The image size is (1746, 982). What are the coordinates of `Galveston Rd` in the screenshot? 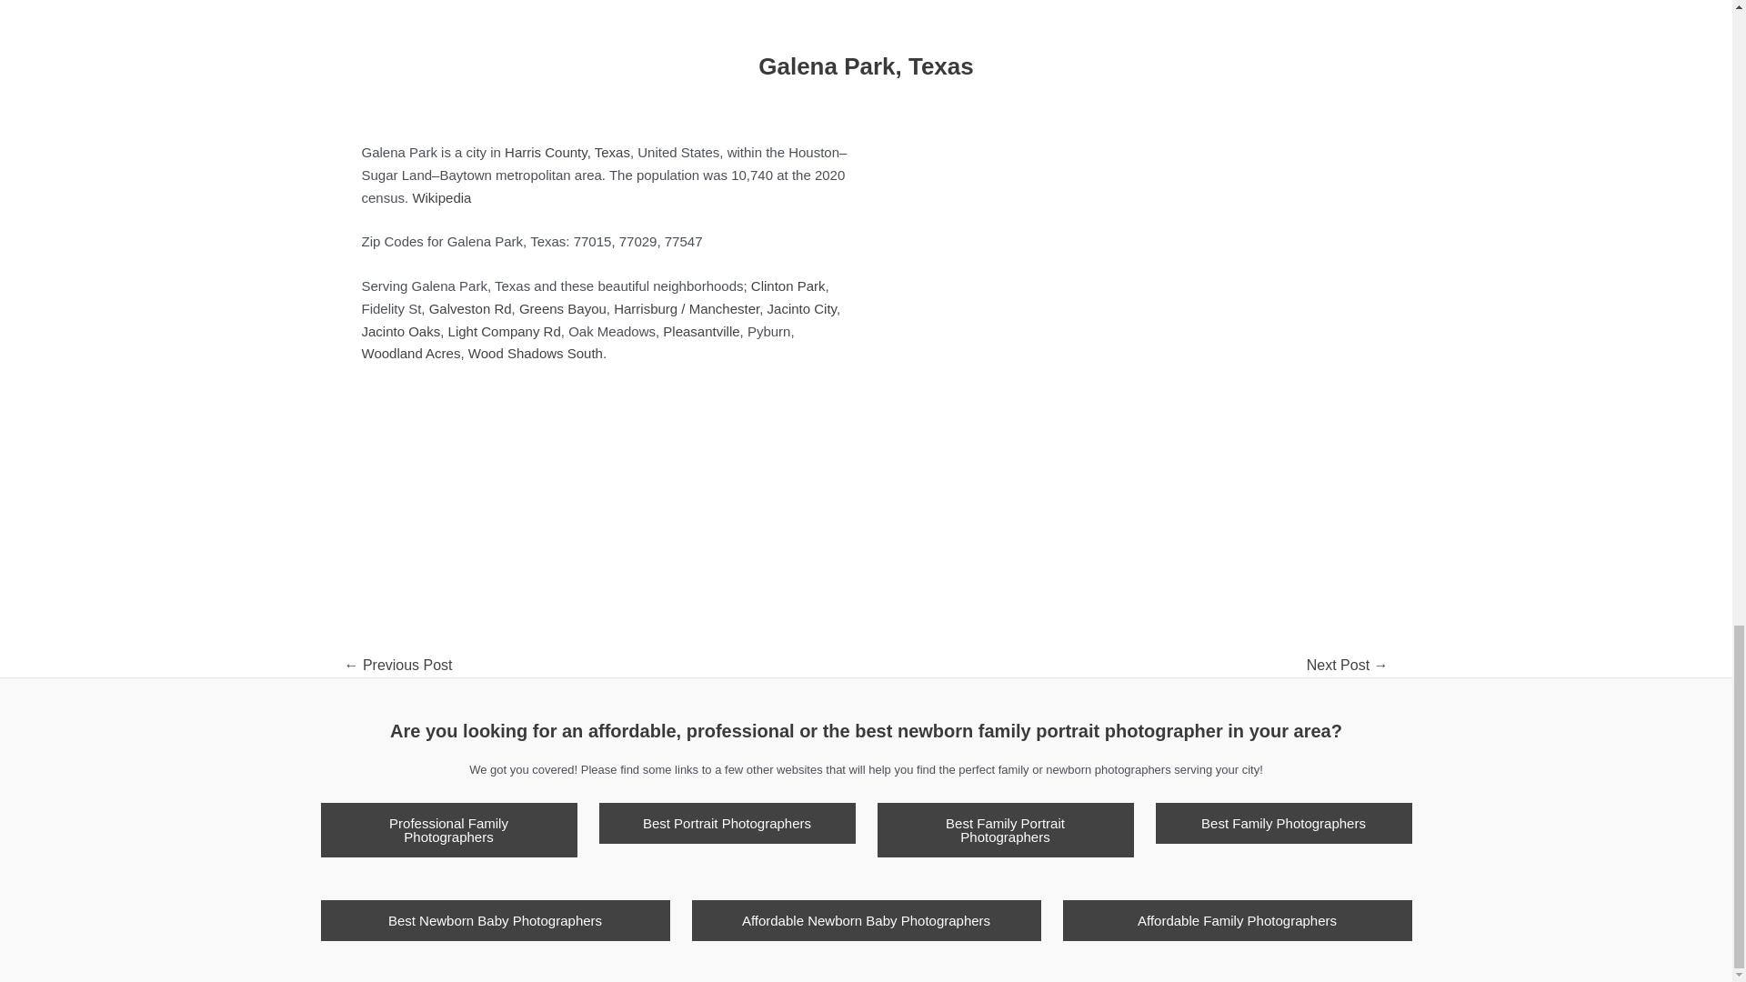 It's located at (470, 307).